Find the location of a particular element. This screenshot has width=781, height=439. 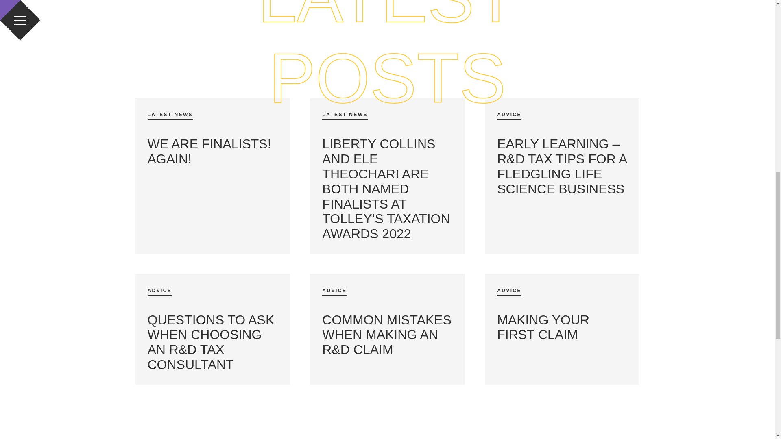

LATEST NEWS is located at coordinates (170, 116).